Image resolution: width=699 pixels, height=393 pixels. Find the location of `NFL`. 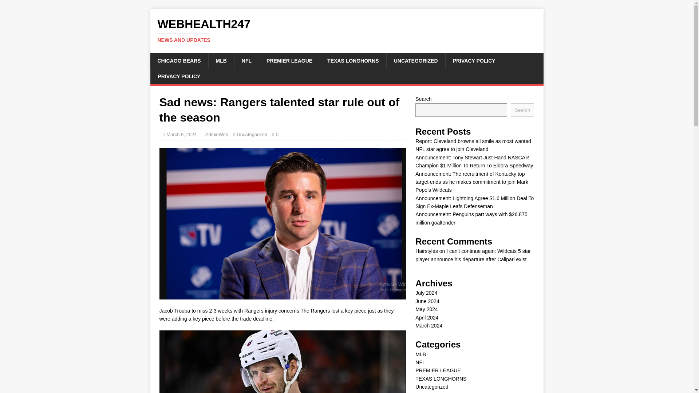

NFL is located at coordinates (246, 60).